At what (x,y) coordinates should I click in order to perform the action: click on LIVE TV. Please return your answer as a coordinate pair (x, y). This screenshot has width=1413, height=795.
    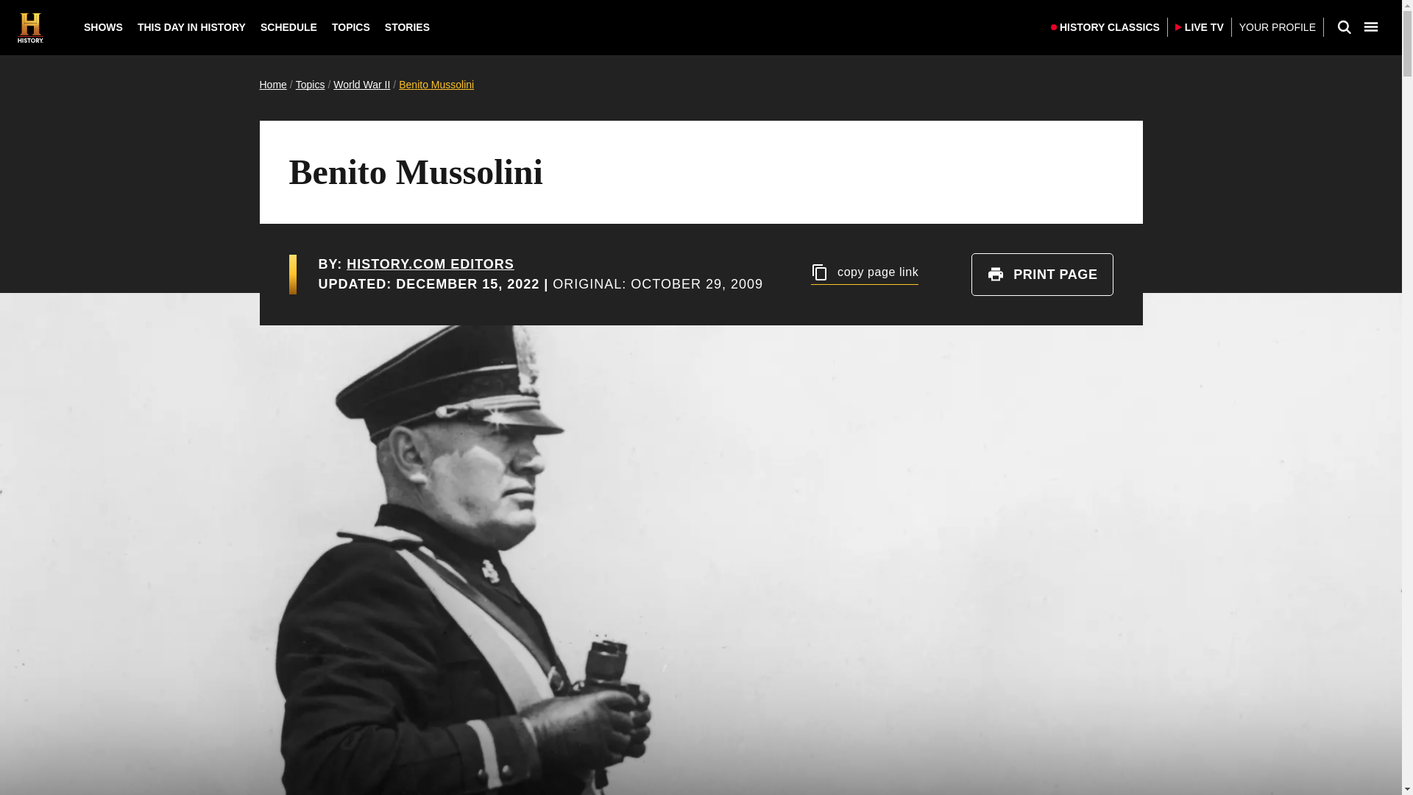
    Looking at the image, I should click on (1200, 26).